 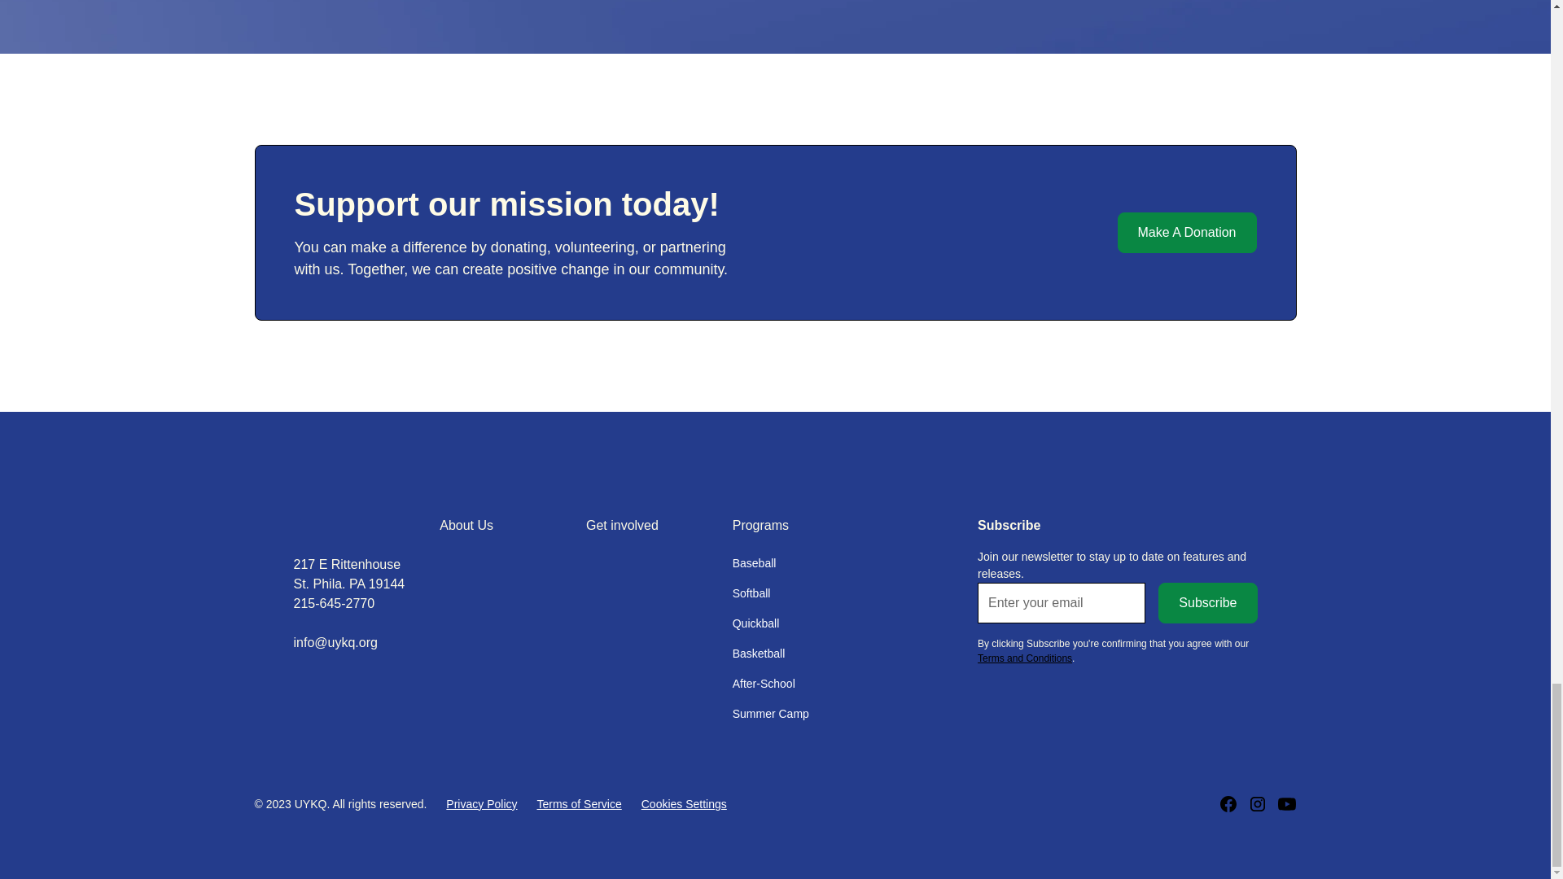 What do you see at coordinates (622, 525) in the screenshot?
I see `Get involved` at bounding box center [622, 525].